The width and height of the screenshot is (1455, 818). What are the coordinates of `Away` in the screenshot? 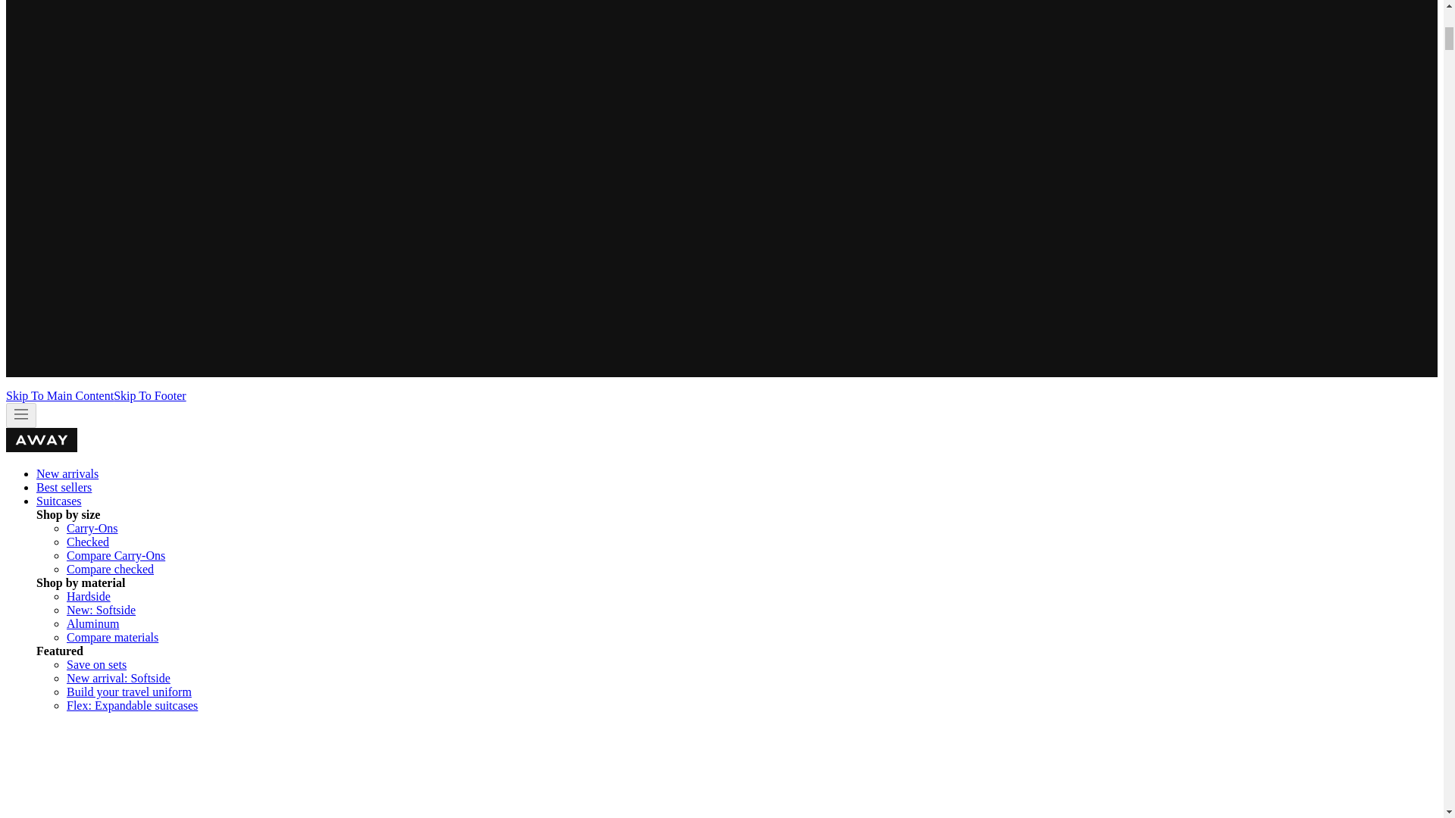 It's located at (41, 448).